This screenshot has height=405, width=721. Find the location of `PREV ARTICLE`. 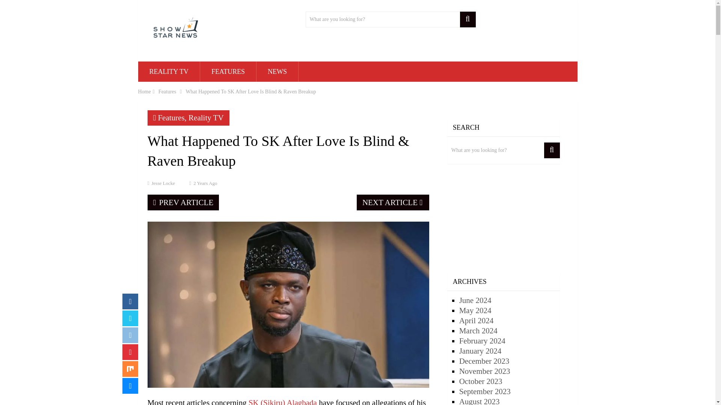

PREV ARTICLE is located at coordinates (183, 202).